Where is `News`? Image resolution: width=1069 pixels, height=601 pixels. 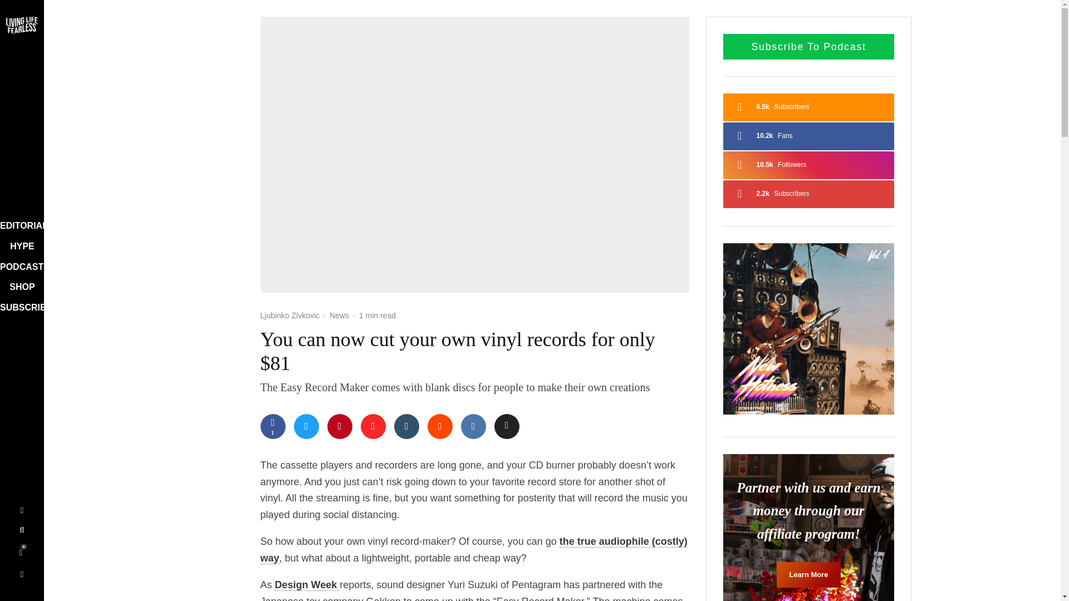
News is located at coordinates (339, 316).